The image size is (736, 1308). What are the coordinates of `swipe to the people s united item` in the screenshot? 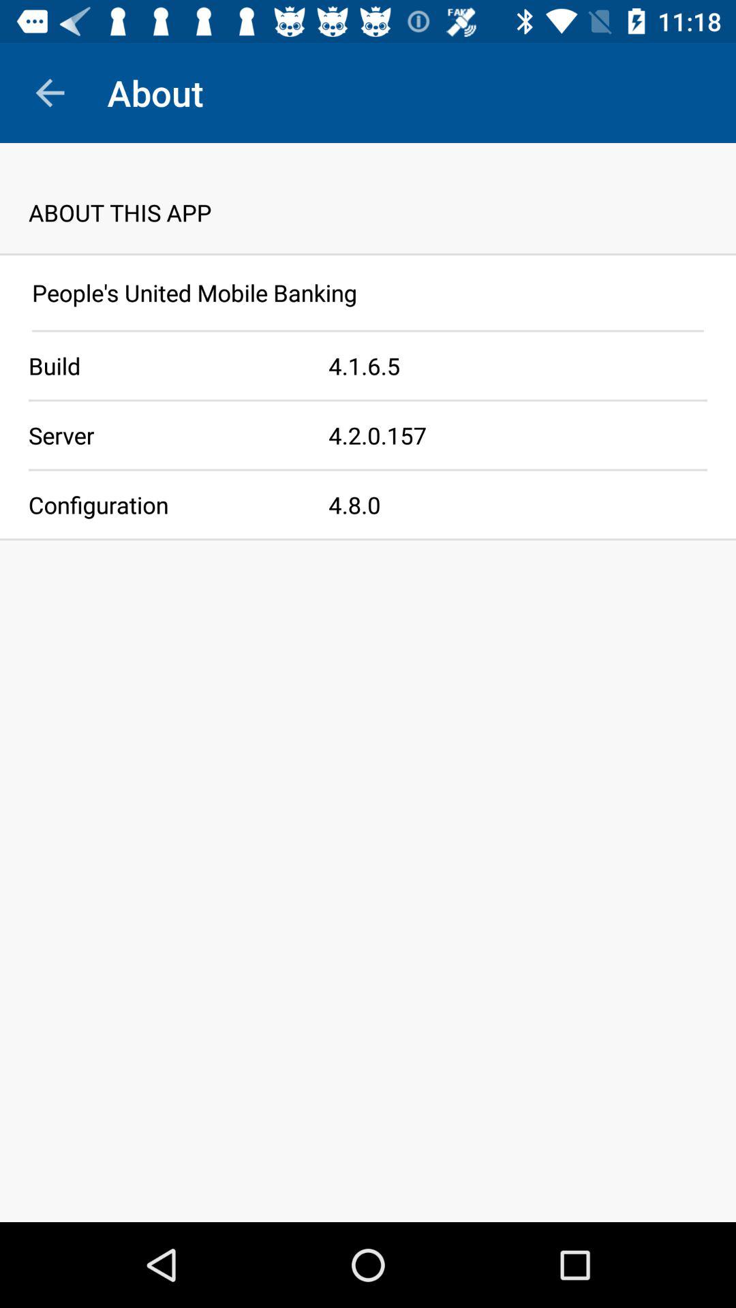 It's located at (368, 293).